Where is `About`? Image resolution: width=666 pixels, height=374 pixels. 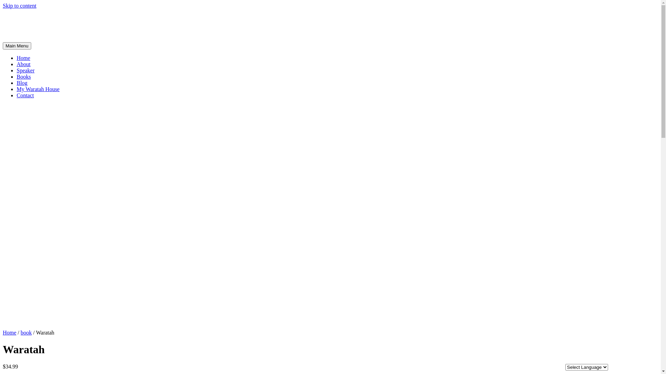 About is located at coordinates (24, 64).